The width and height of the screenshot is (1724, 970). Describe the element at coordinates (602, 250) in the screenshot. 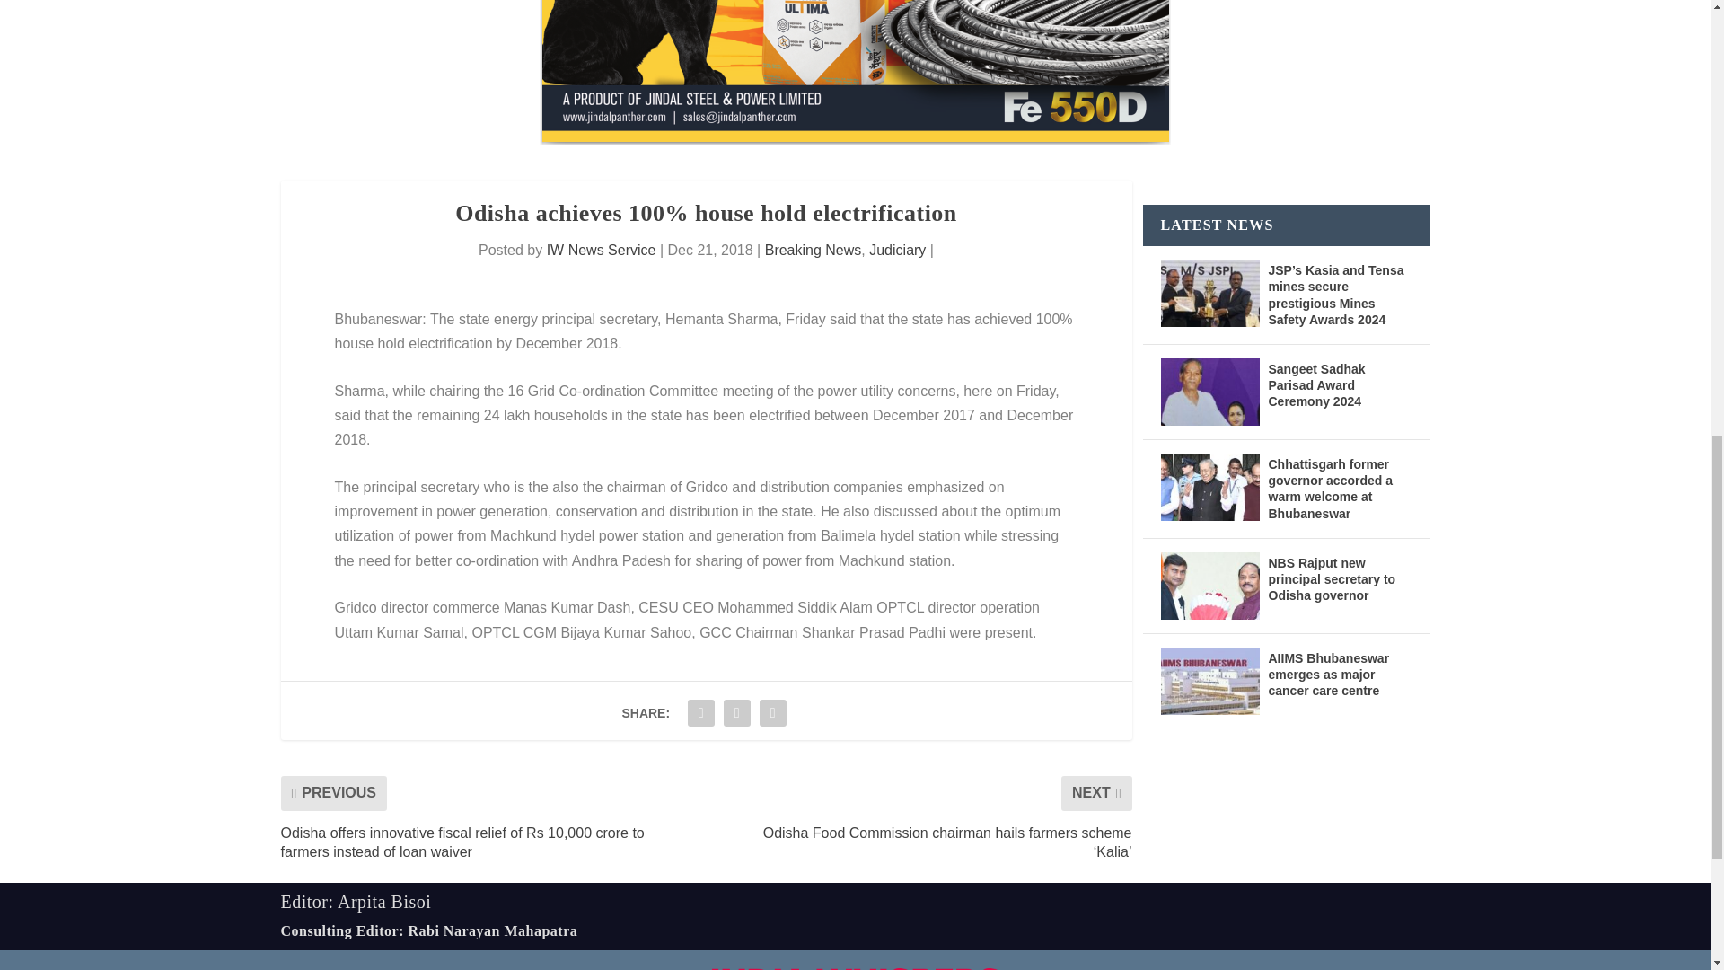

I see `Posts by IW News Service` at that location.